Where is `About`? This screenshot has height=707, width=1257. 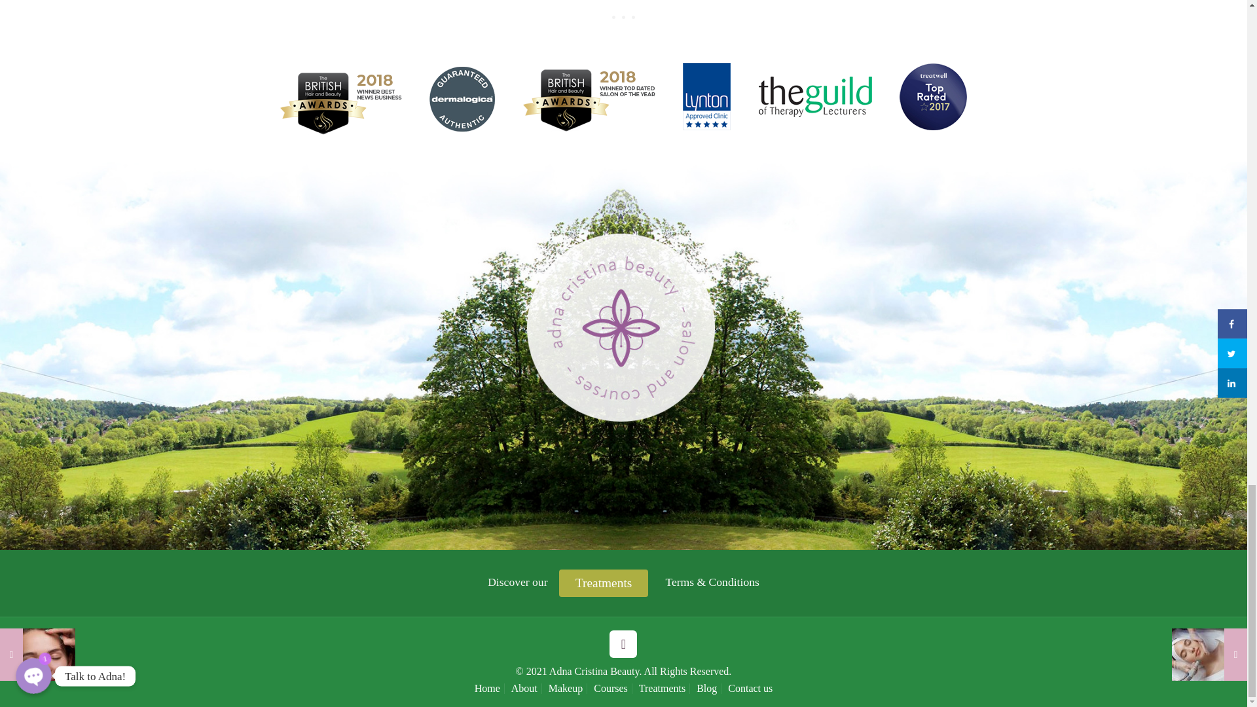 About is located at coordinates (524, 688).